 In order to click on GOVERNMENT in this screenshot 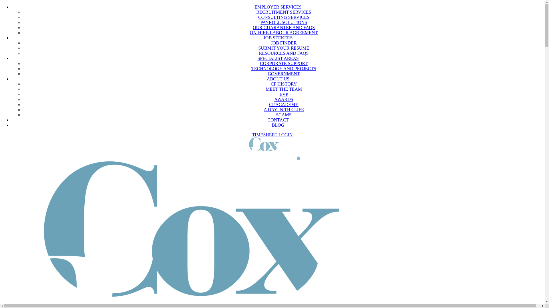, I will do `click(284, 74)`.